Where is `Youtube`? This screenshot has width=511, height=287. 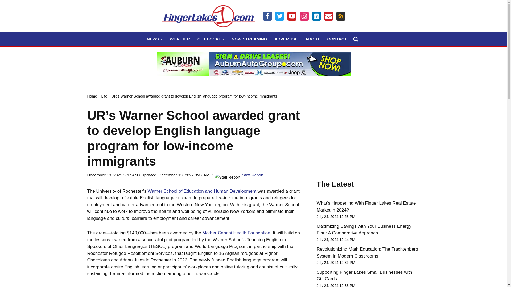
Youtube is located at coordinates (292, 16).